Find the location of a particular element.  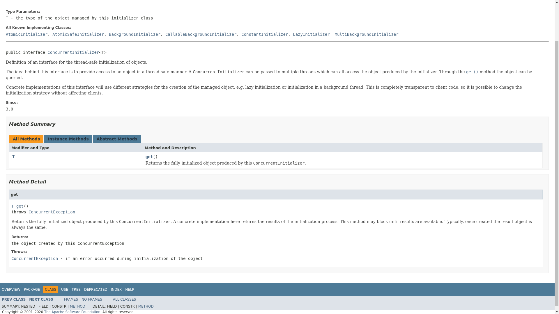

class in org.apache.commons.lang3.concurrent is located at coordinates (264, 34).